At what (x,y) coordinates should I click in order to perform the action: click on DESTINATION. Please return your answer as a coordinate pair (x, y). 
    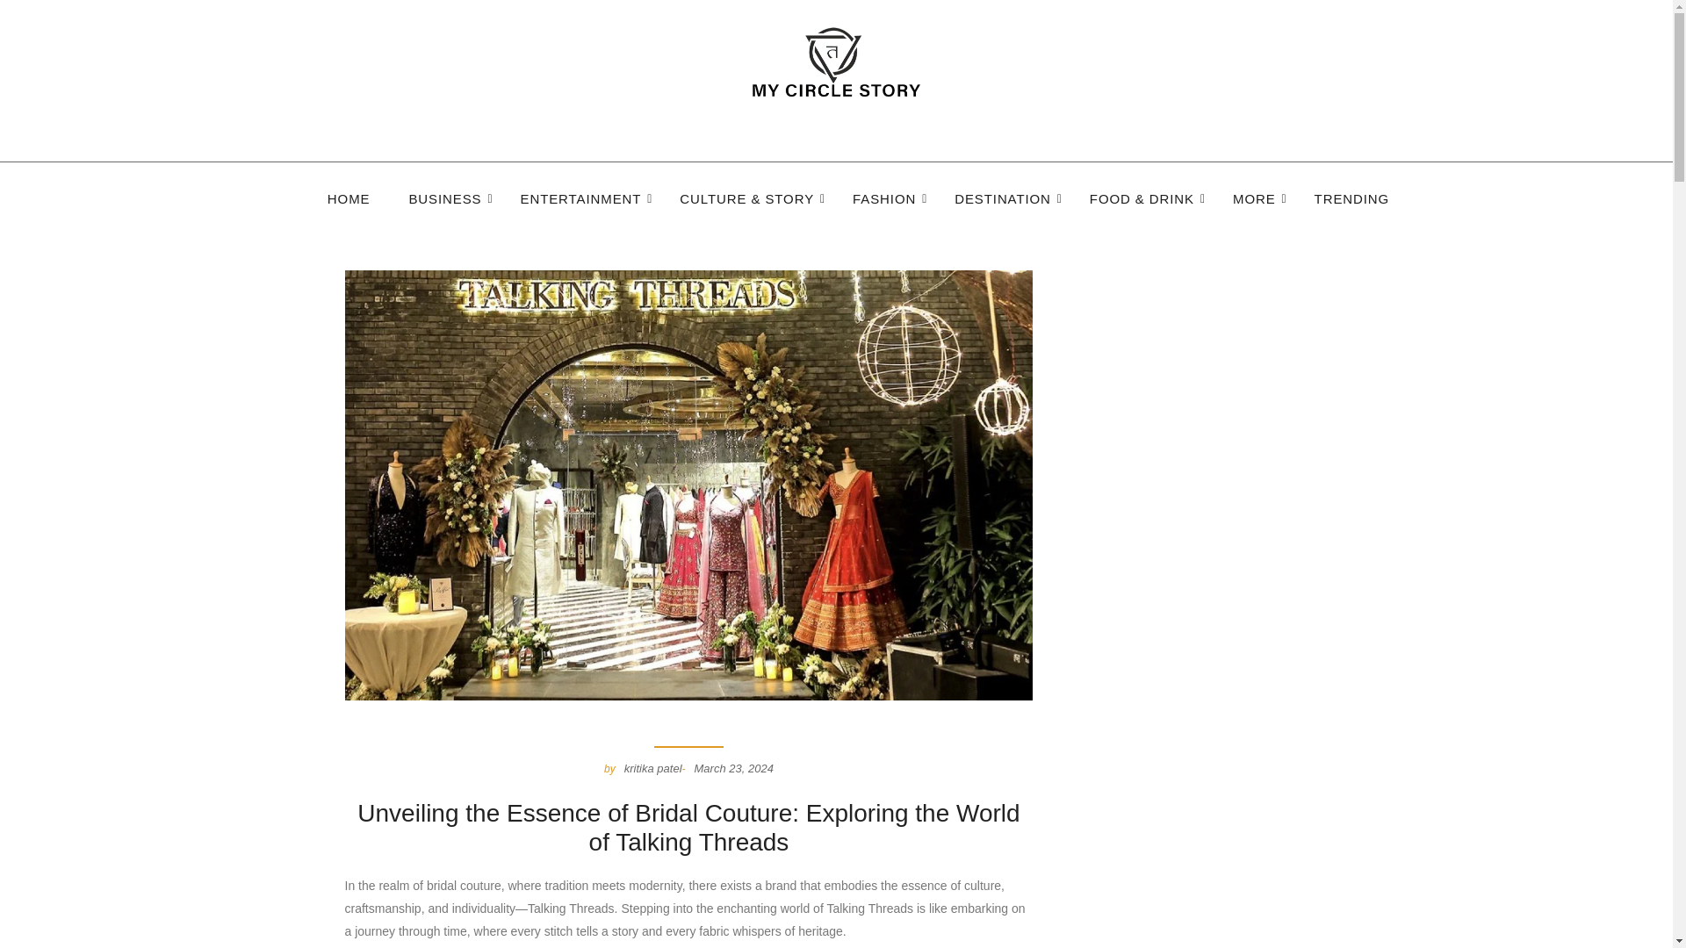
    Looking at the image, I should click on (1003, 200).